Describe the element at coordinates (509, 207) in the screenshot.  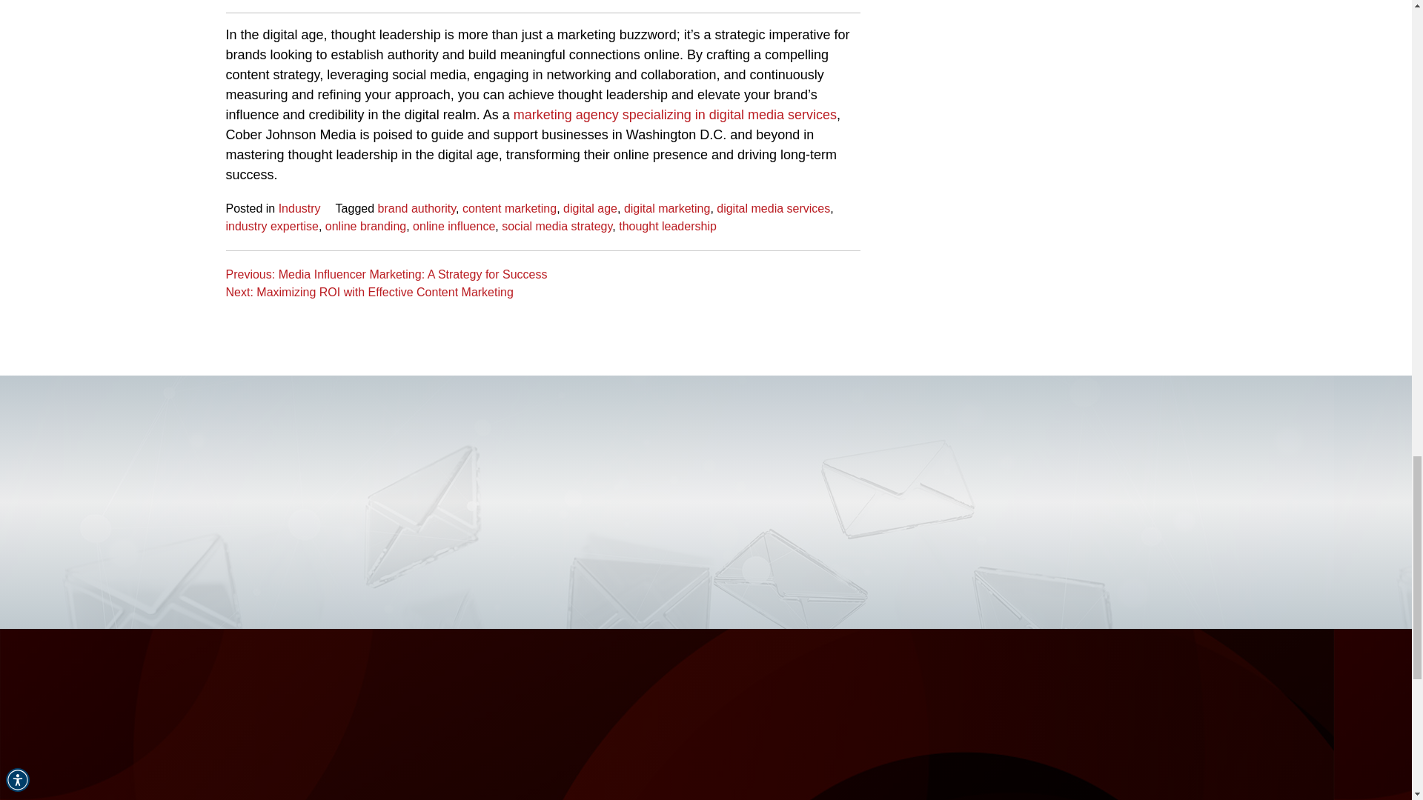
I see `content marketing` at that location.